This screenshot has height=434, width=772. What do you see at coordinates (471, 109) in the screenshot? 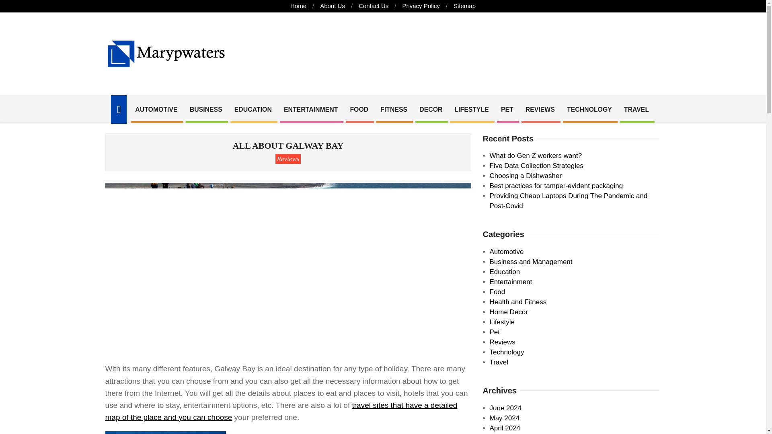
I see `LIFESTYLE` at bounding box center [471, 109].